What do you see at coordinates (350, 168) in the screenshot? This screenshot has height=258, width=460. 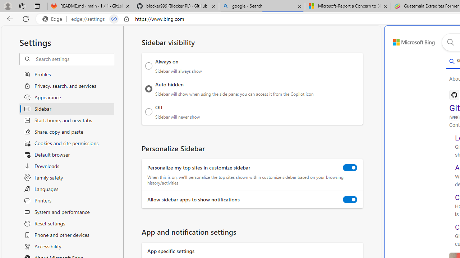 I see `Personalize my top sites in customize sidebar` at bounding box center [350, 168].